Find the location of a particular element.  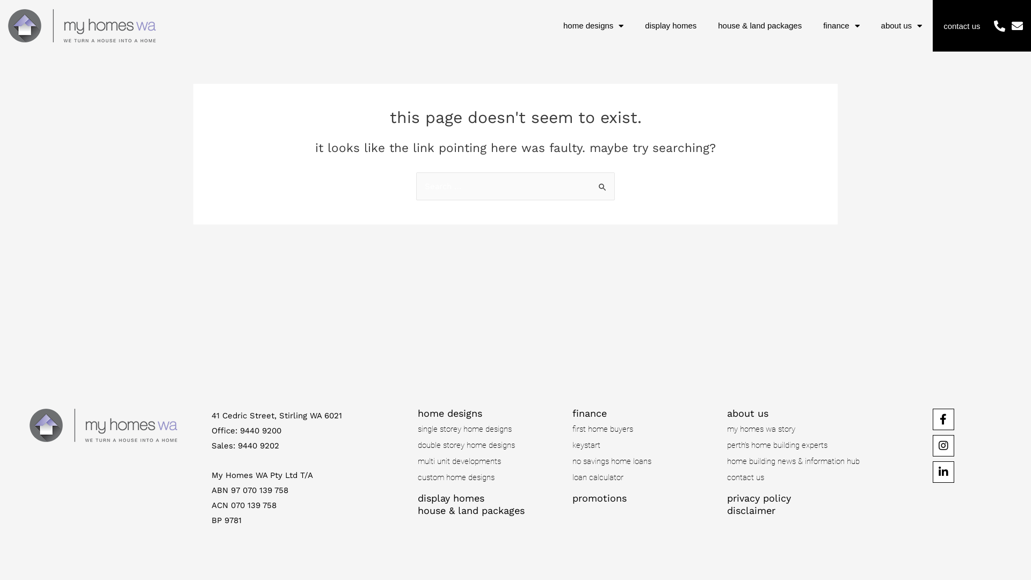

house & land packages is located at coordinates (471, 510).